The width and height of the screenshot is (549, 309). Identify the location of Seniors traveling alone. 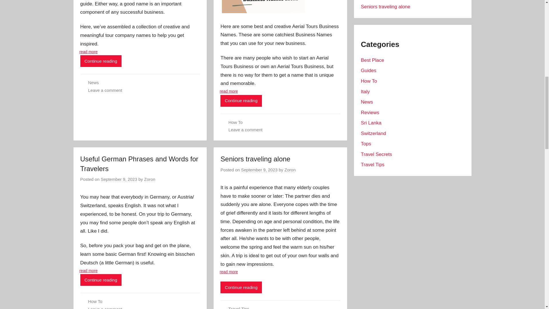
(255, 159).